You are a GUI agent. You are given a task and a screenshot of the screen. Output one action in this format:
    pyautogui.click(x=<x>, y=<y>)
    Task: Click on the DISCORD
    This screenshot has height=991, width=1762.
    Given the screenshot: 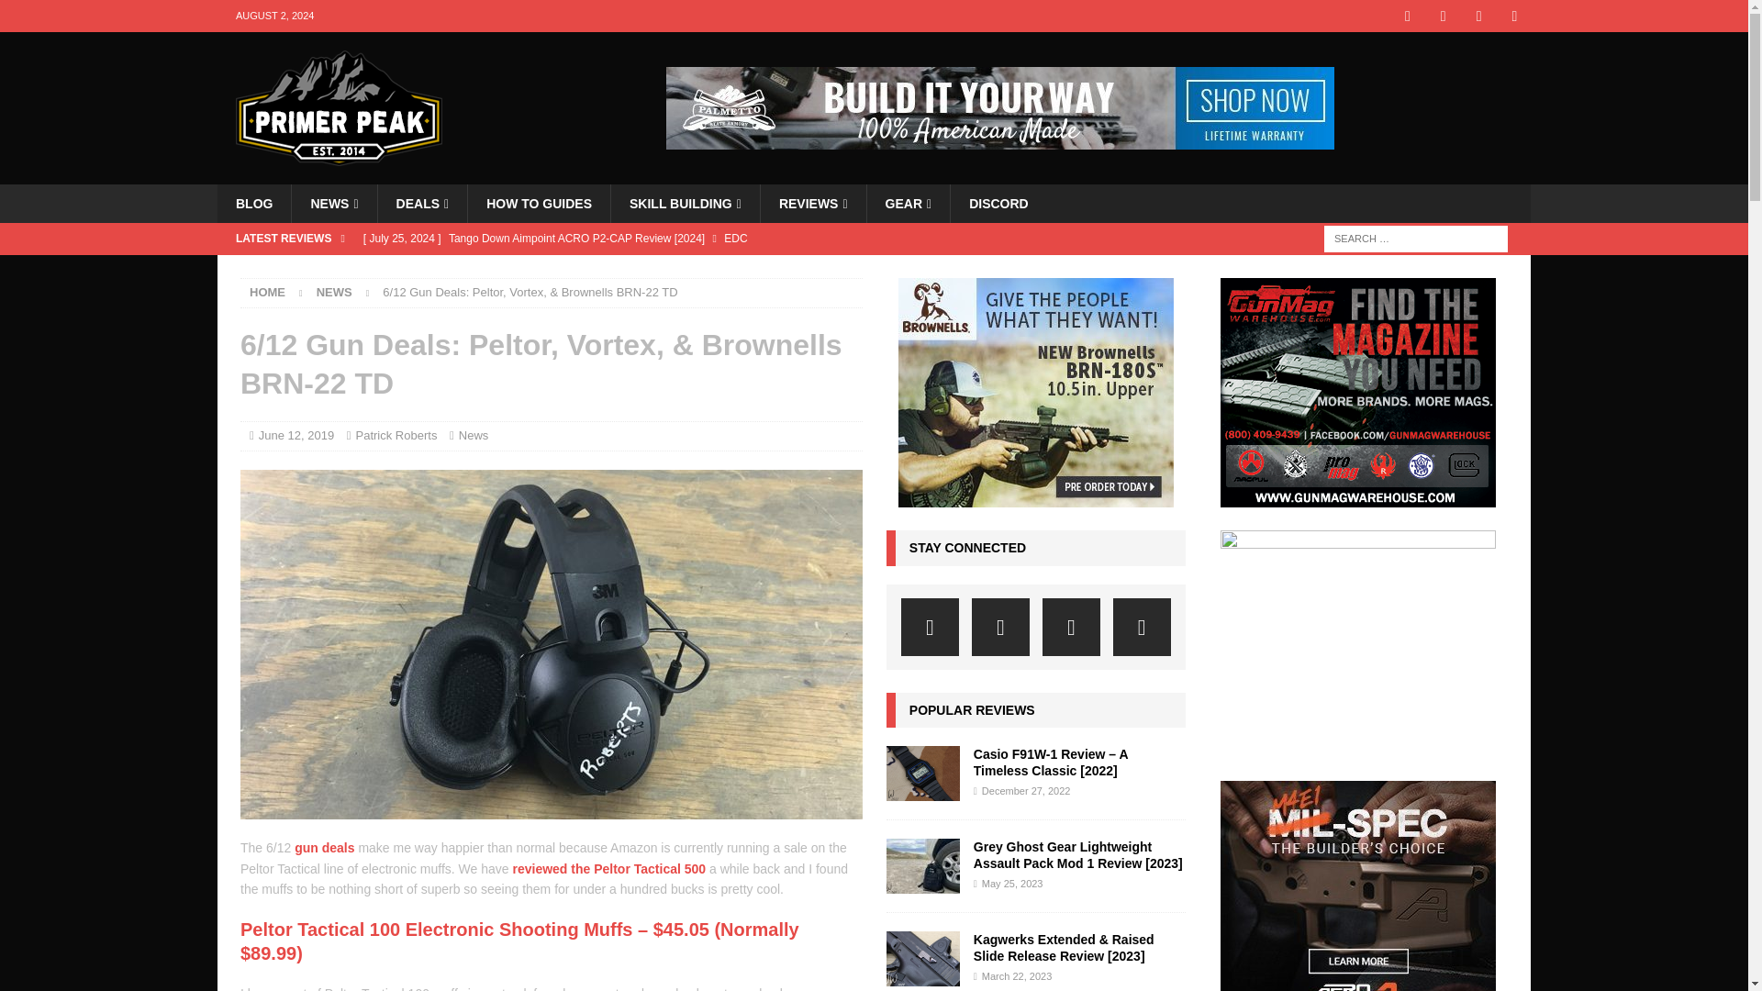 What is the action you would take?
    pyautogui.click(x=998, y=204)
    